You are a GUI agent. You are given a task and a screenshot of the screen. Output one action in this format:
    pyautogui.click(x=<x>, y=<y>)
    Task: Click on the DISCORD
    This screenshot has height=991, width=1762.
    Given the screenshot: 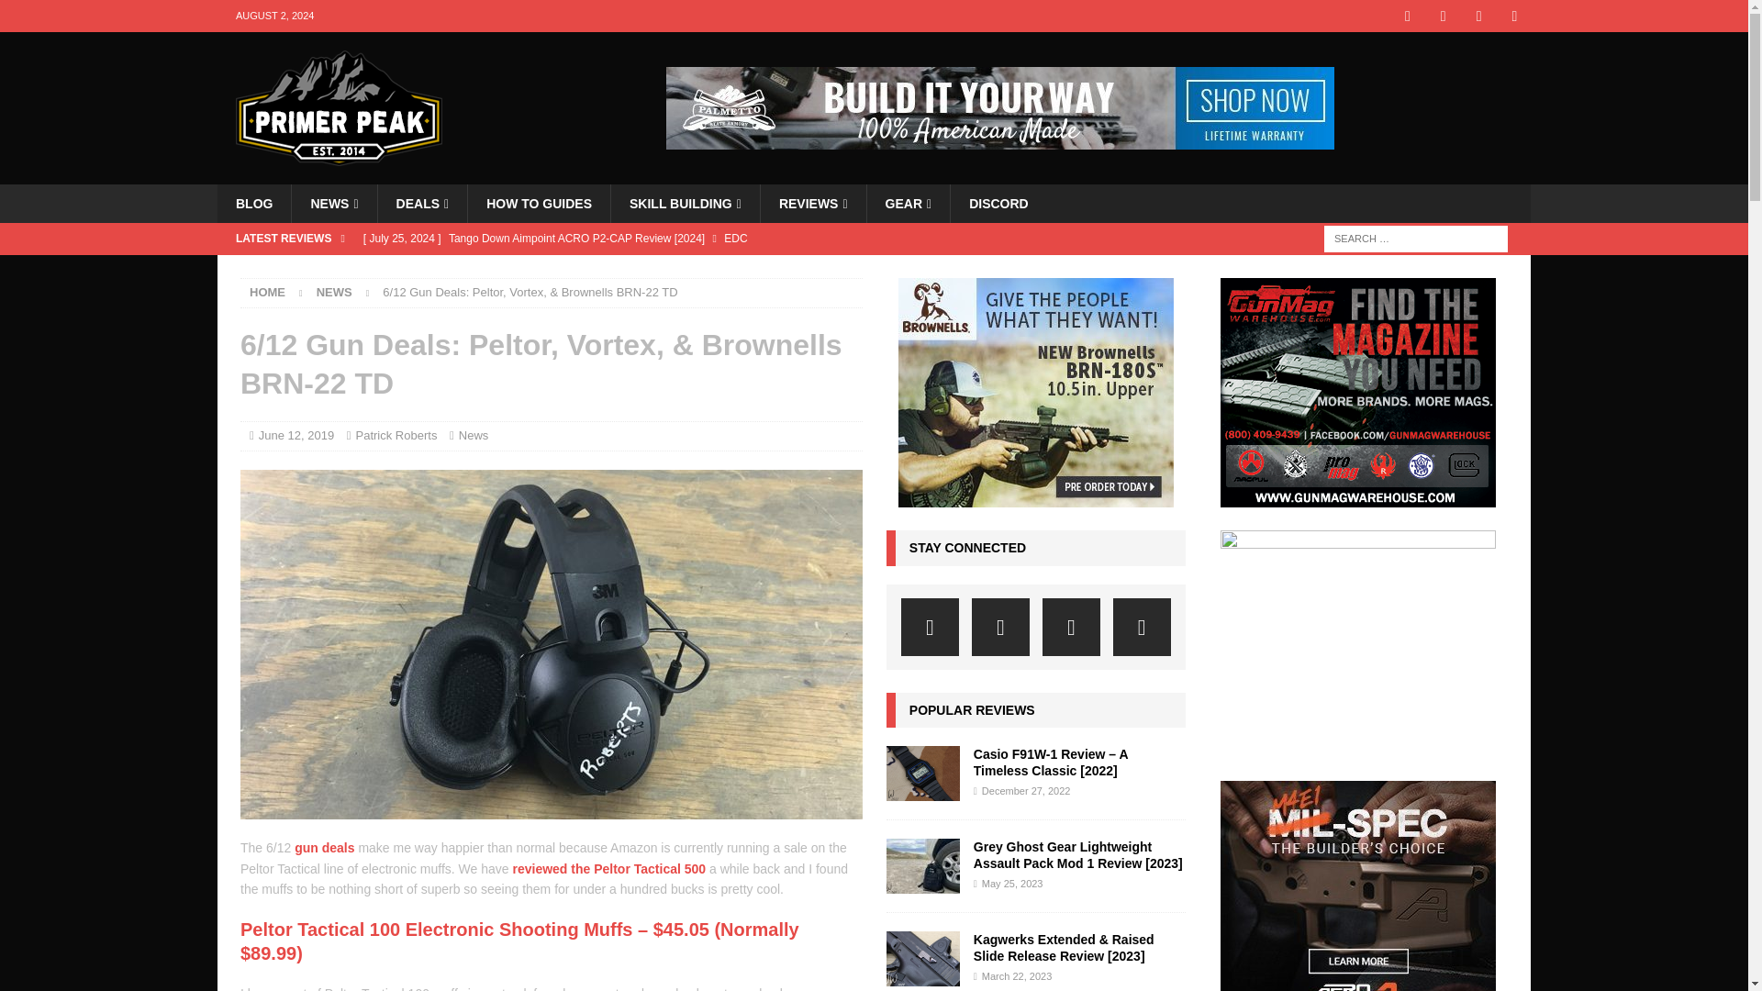 What is the action you would take?
    pyautogui.click(x=998, y=204)
    